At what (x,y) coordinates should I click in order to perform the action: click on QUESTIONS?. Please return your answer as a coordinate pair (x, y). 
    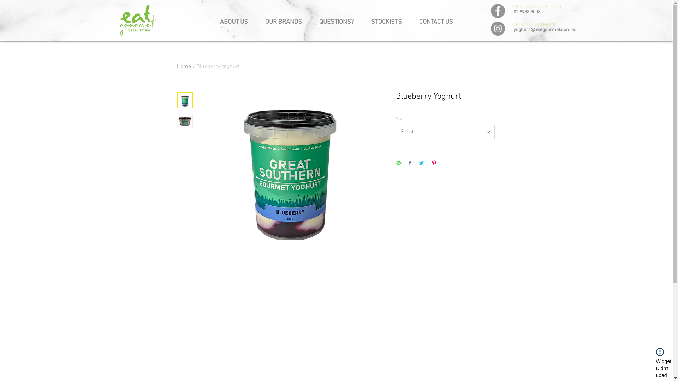
    Looking at the image, I should click on (337, 19).